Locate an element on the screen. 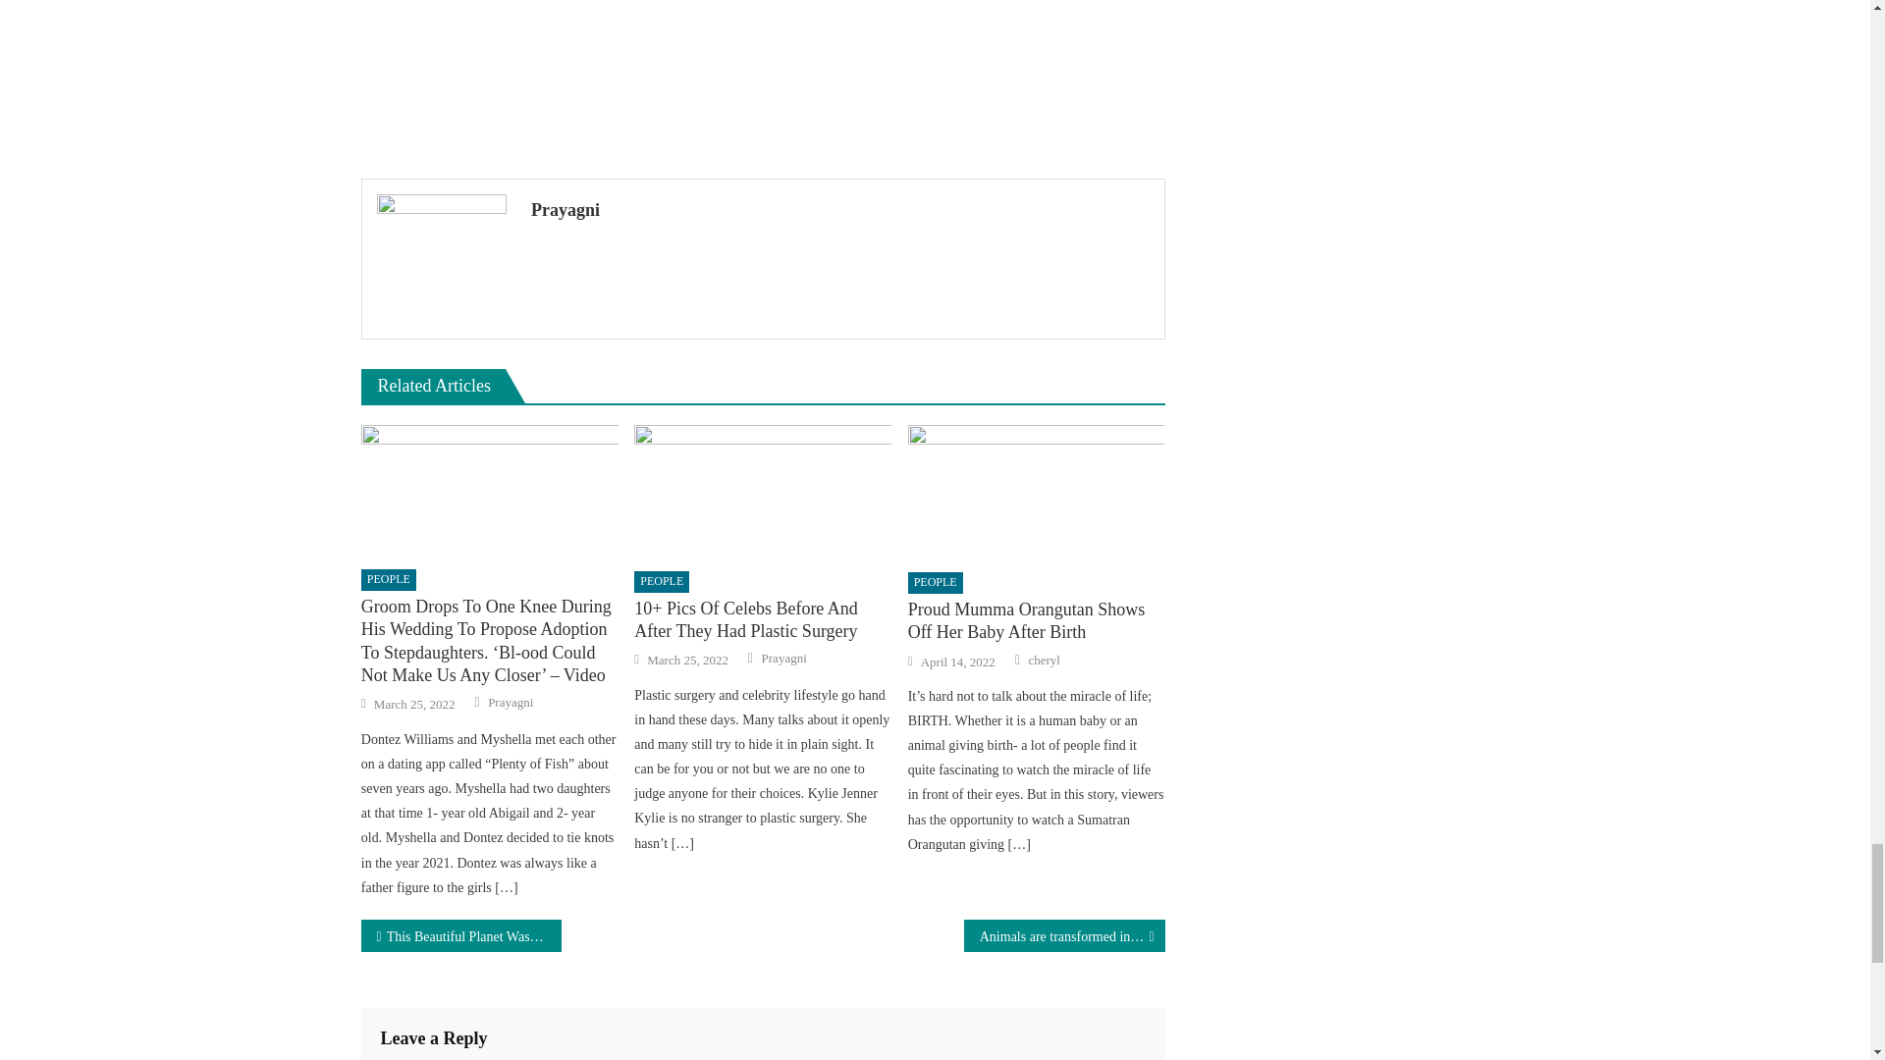 The width and height of the screenshot is (1885, 1060). PEOPLE is located at coordinates (936, 583).